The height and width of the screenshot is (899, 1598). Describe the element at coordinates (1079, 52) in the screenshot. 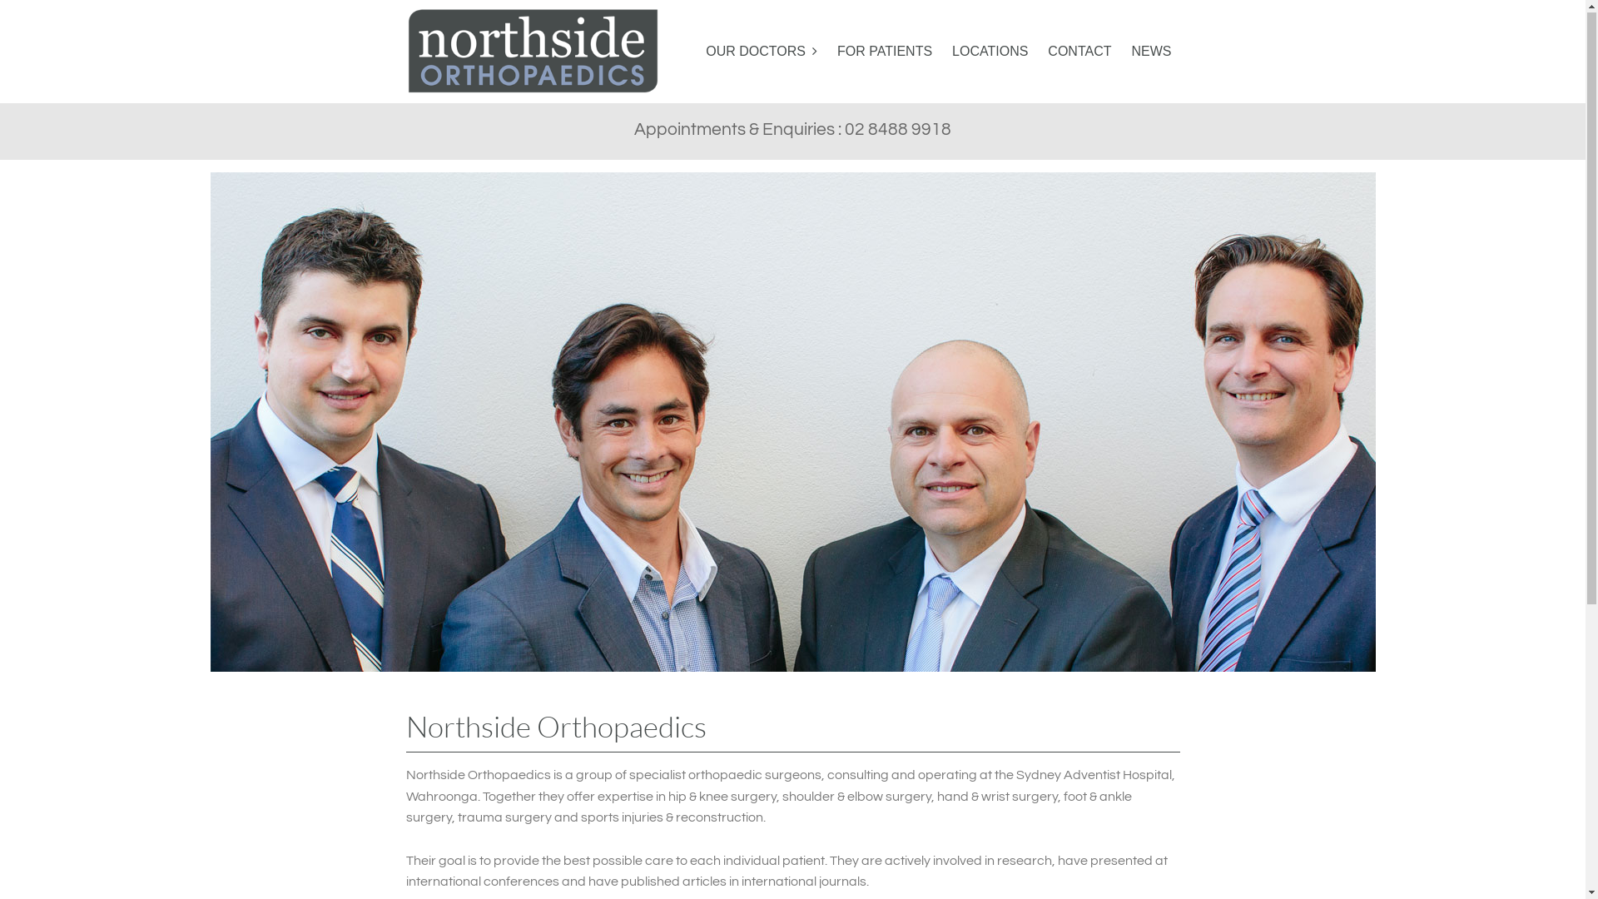

I see `CONTACT` at that location.